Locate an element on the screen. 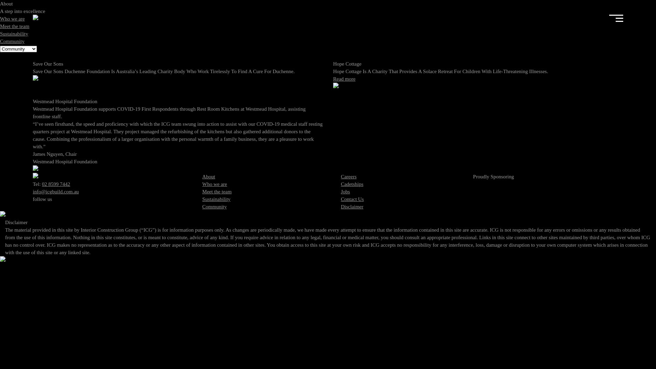  info@icgbuild.com.au is located at coordinates (56, 192).